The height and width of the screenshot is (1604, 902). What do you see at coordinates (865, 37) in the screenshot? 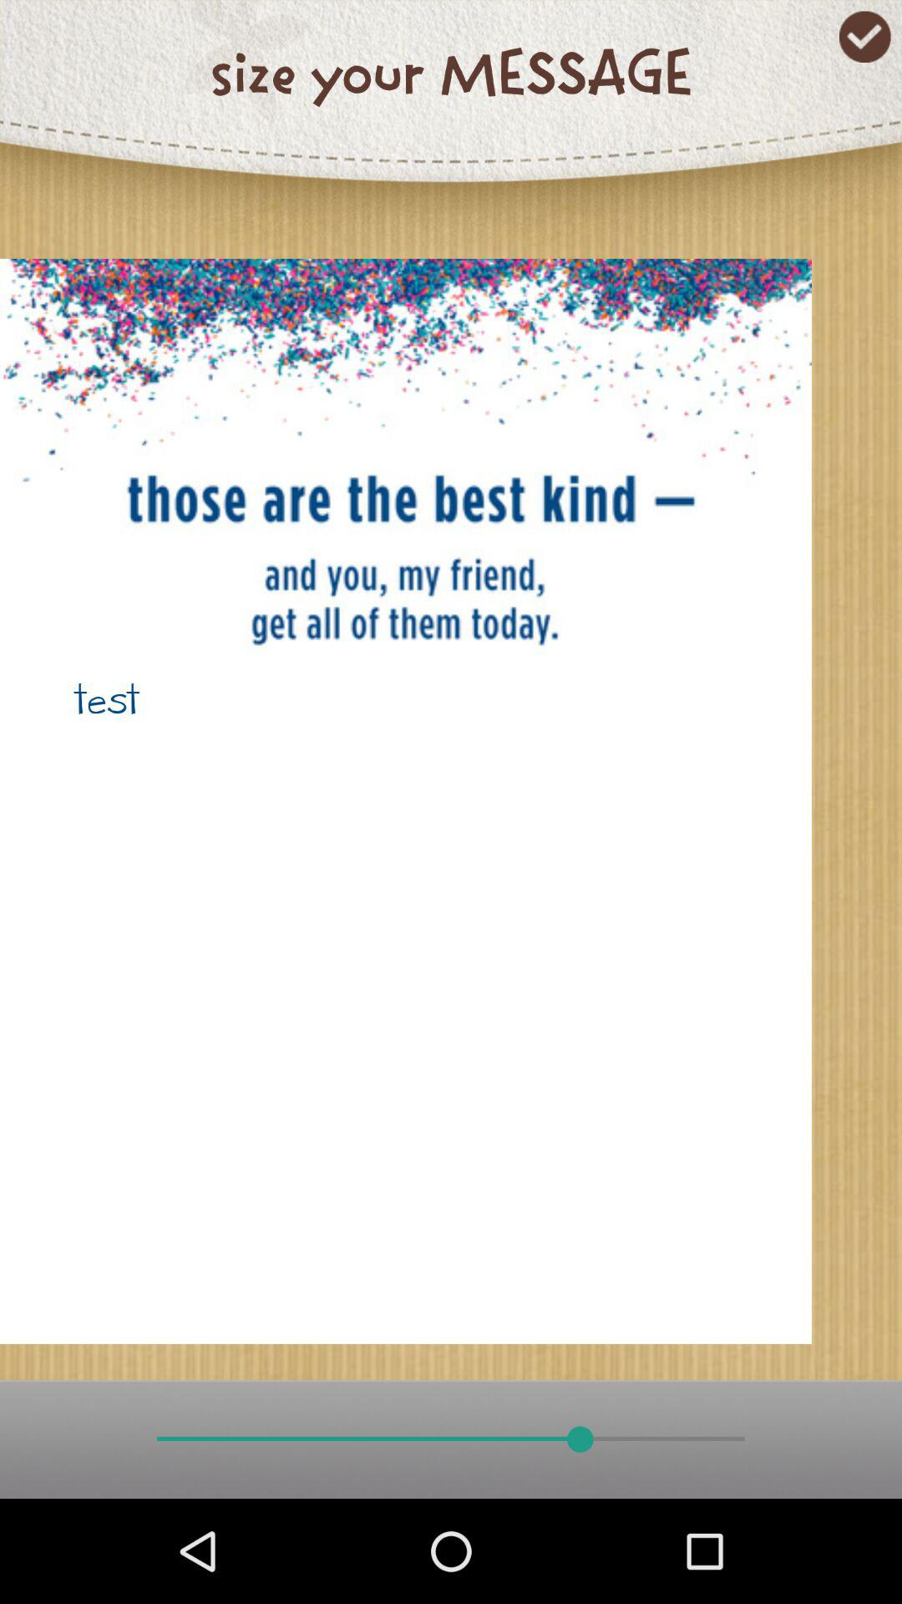
I see `click icon to the right of the size your message item` at bounding box center [865, 37].